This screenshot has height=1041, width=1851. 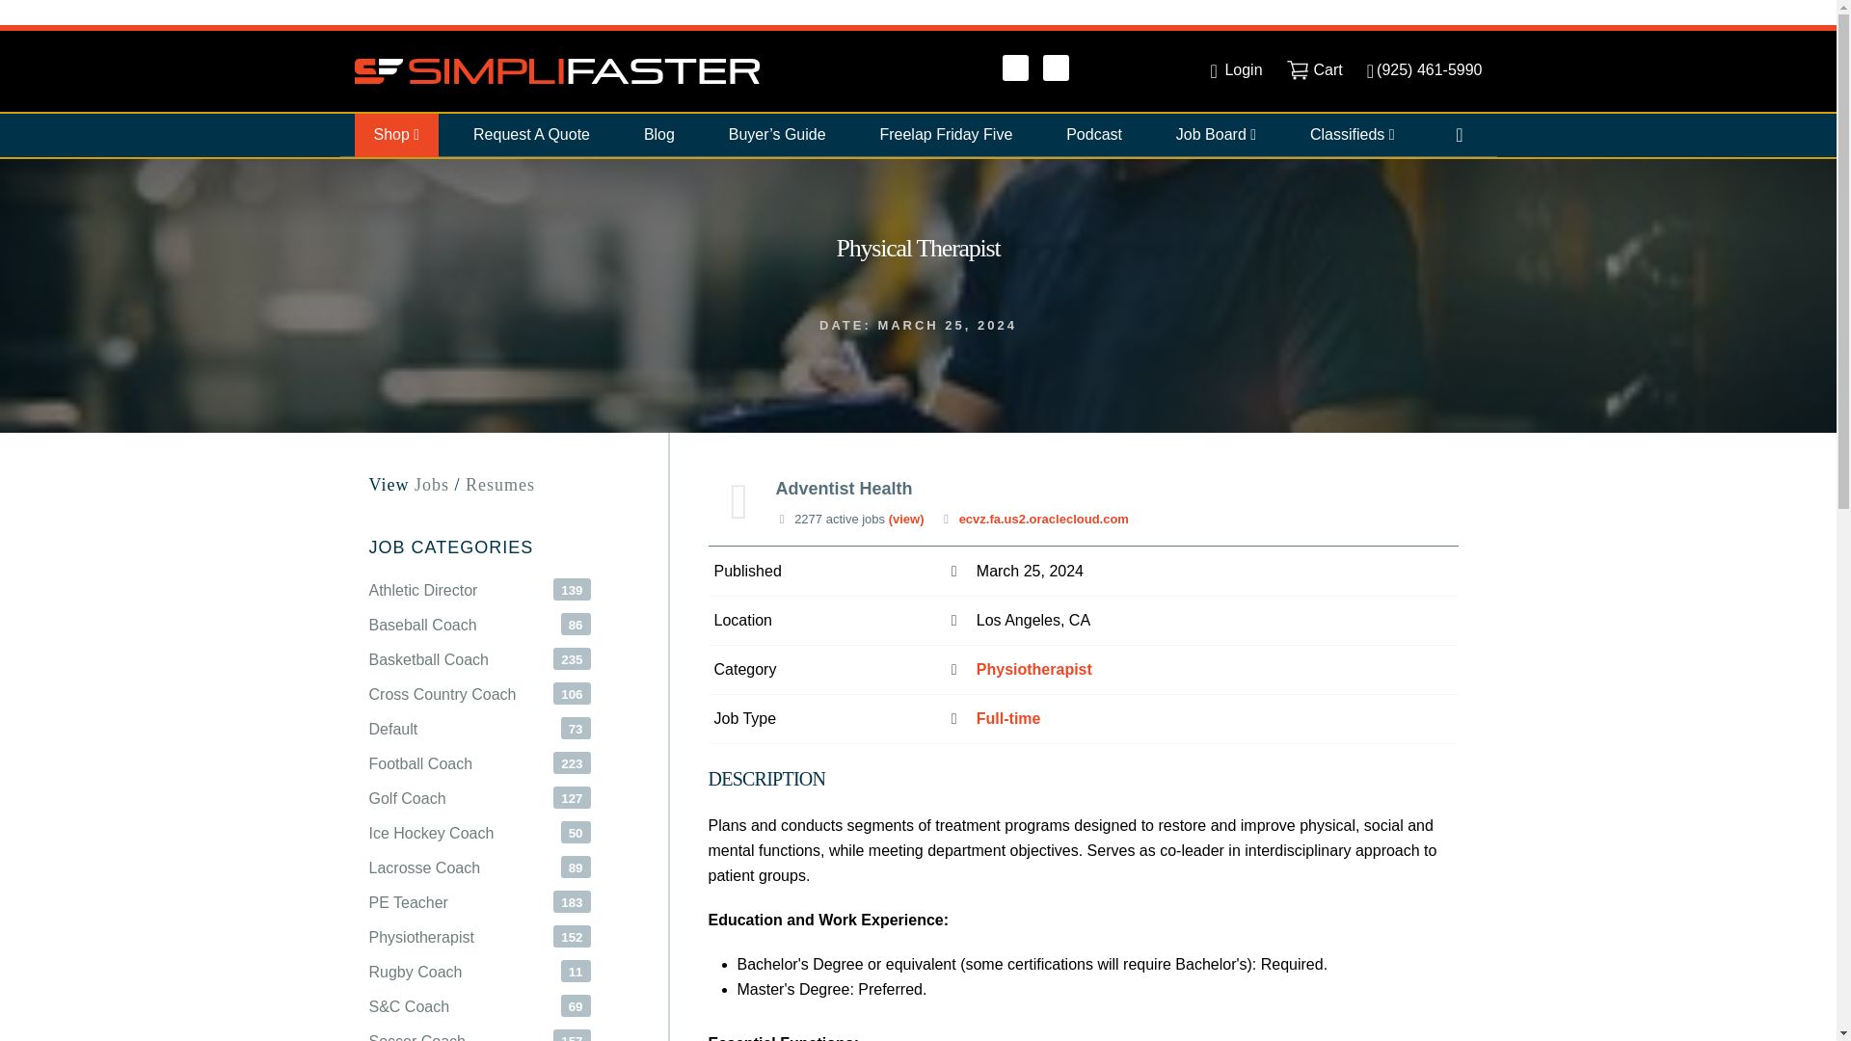 What do you see at coordinates (1033, 669) in the screenshot?
I see `Physiotherapist` at bounding box center [1033, 669].